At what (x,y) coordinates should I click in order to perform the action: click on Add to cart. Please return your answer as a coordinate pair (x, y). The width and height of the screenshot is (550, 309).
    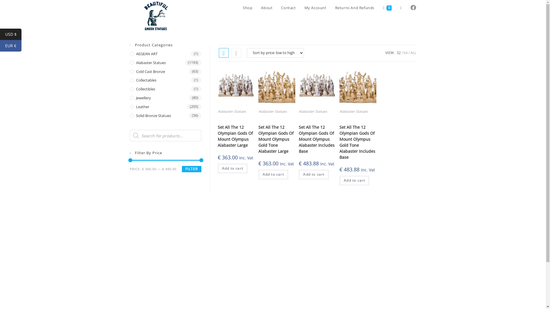
    Looking at the image, I should click on (314, 175).